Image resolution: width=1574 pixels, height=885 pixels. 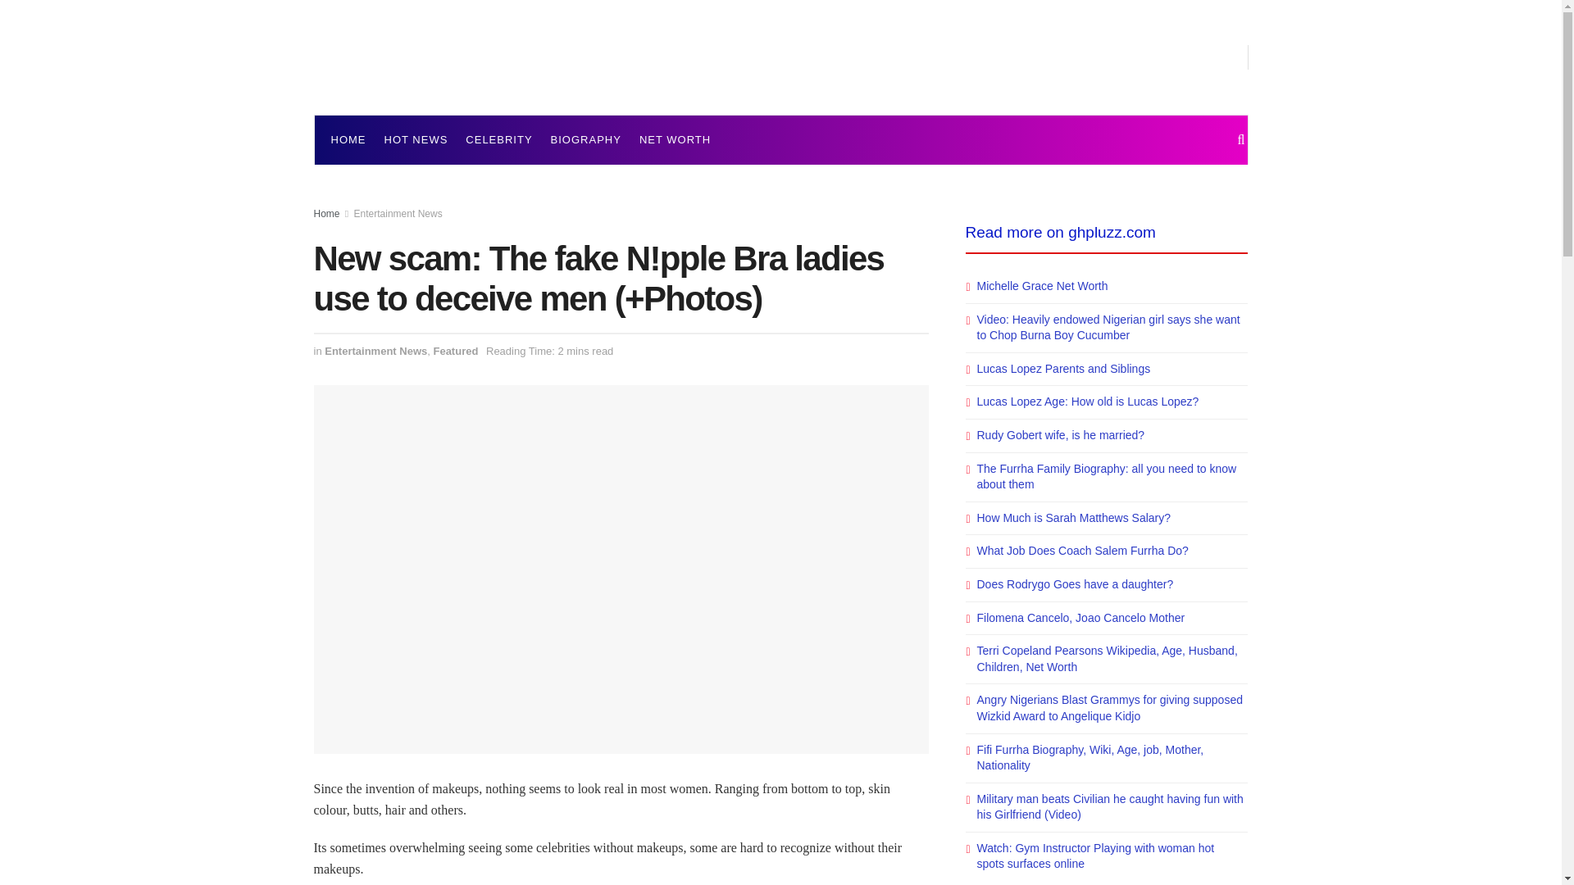 I want to click on HOME, so click(x=348, y=139).